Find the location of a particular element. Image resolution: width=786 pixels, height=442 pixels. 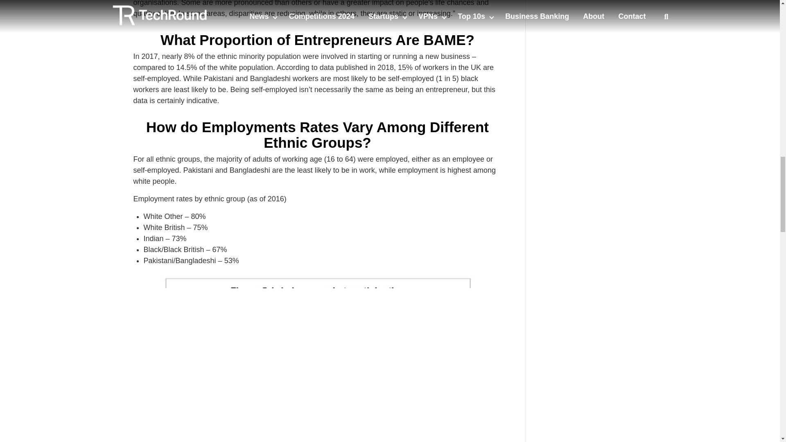

Enter The BAME Top 50 Entrepreneurs - Deadline 10th Nov 2021 is located at coordinates (598, 9).